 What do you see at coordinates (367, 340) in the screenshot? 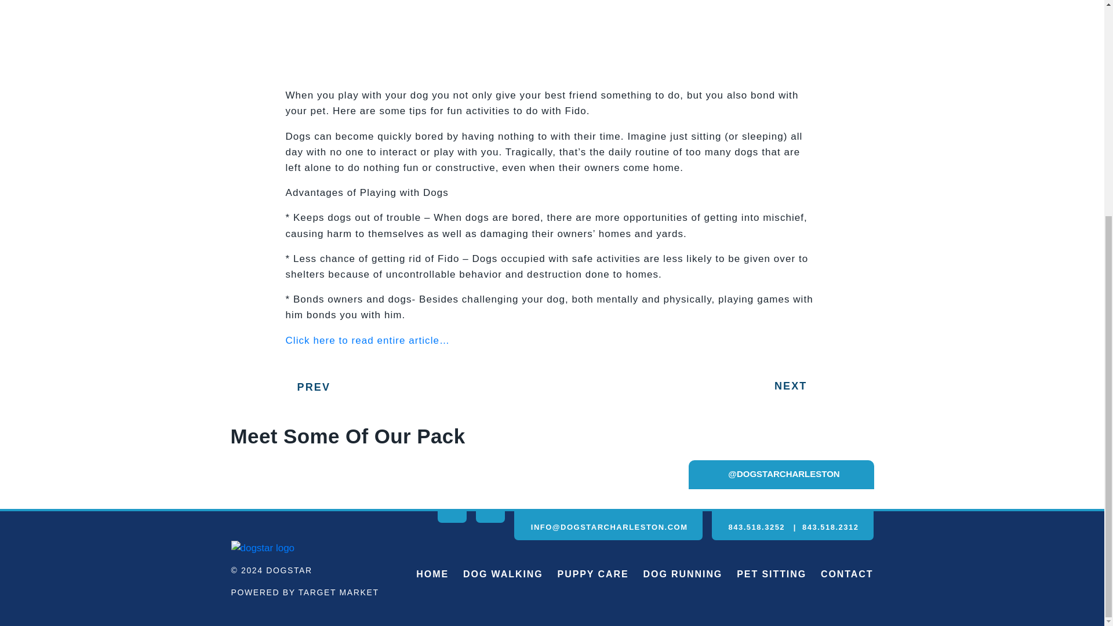
I see `Fun Activities to Do With Dogs` at bounding box center [367, 340].